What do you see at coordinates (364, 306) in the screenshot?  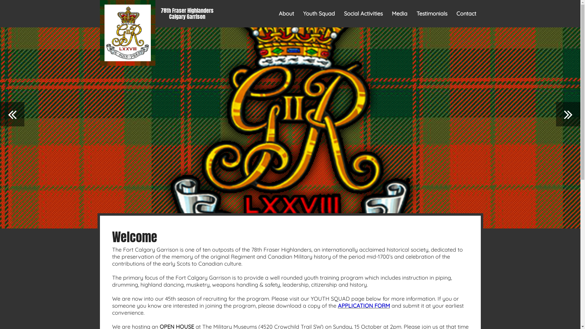 I see `APPLICATION FORM` at bounding box center [364, 306].